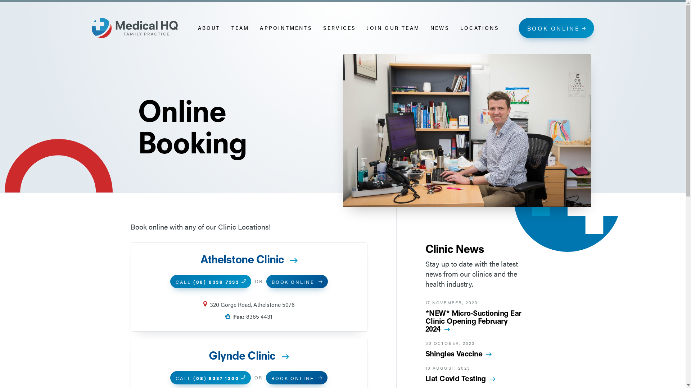 The width and height of the screenshot is (691, 388). I want to click on TEAM, so click(240, 28).